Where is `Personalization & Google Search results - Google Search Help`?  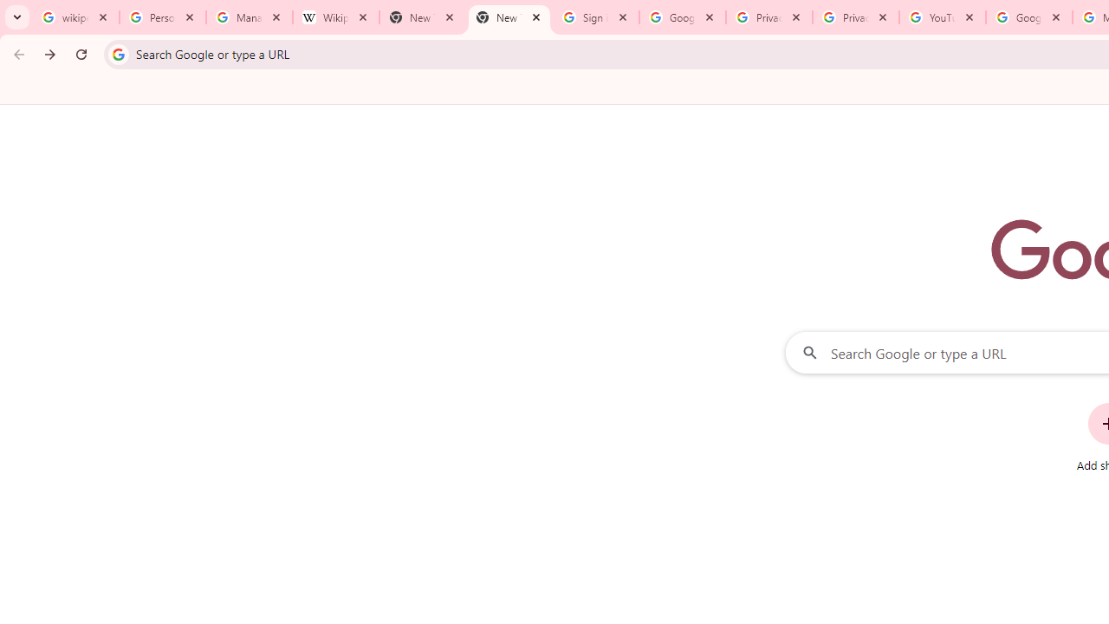
Personalization & Google Search results - Google Search Help is located at coordinates (163, 17).